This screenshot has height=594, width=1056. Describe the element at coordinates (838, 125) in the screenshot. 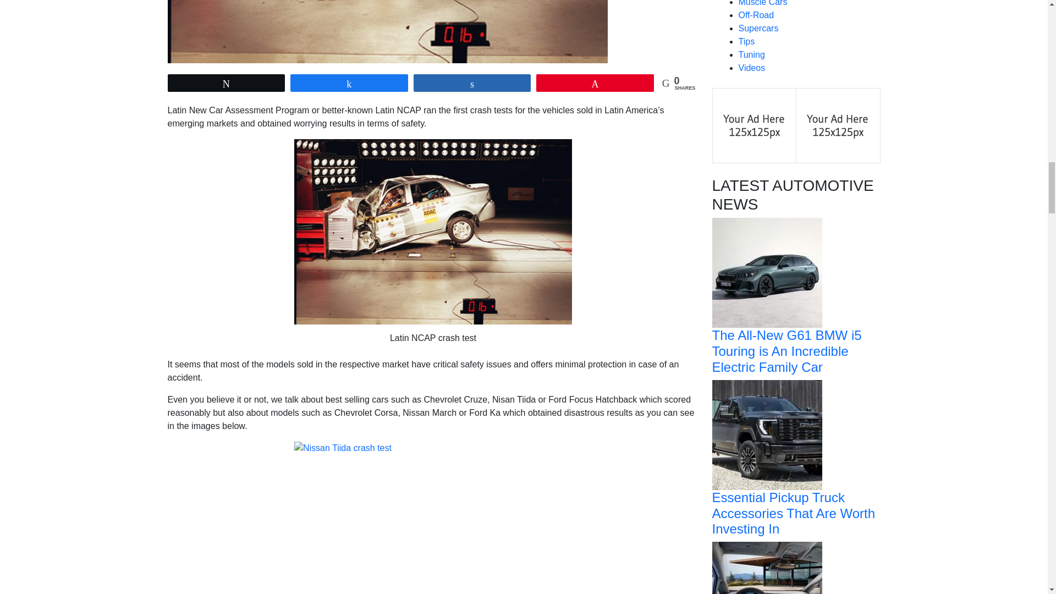

I see `Advertise` at that location.